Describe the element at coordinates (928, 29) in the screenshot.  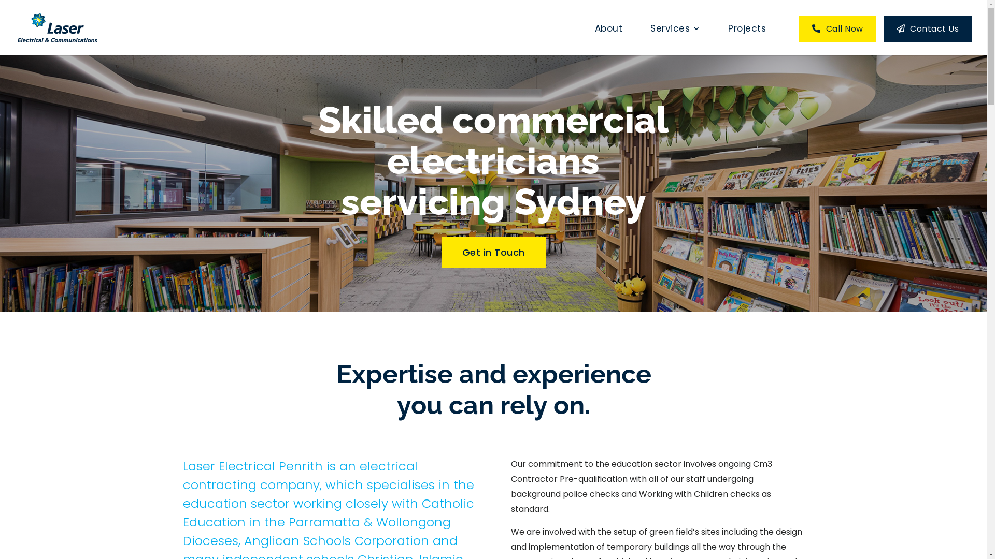
I see `Contact Us` at that location.